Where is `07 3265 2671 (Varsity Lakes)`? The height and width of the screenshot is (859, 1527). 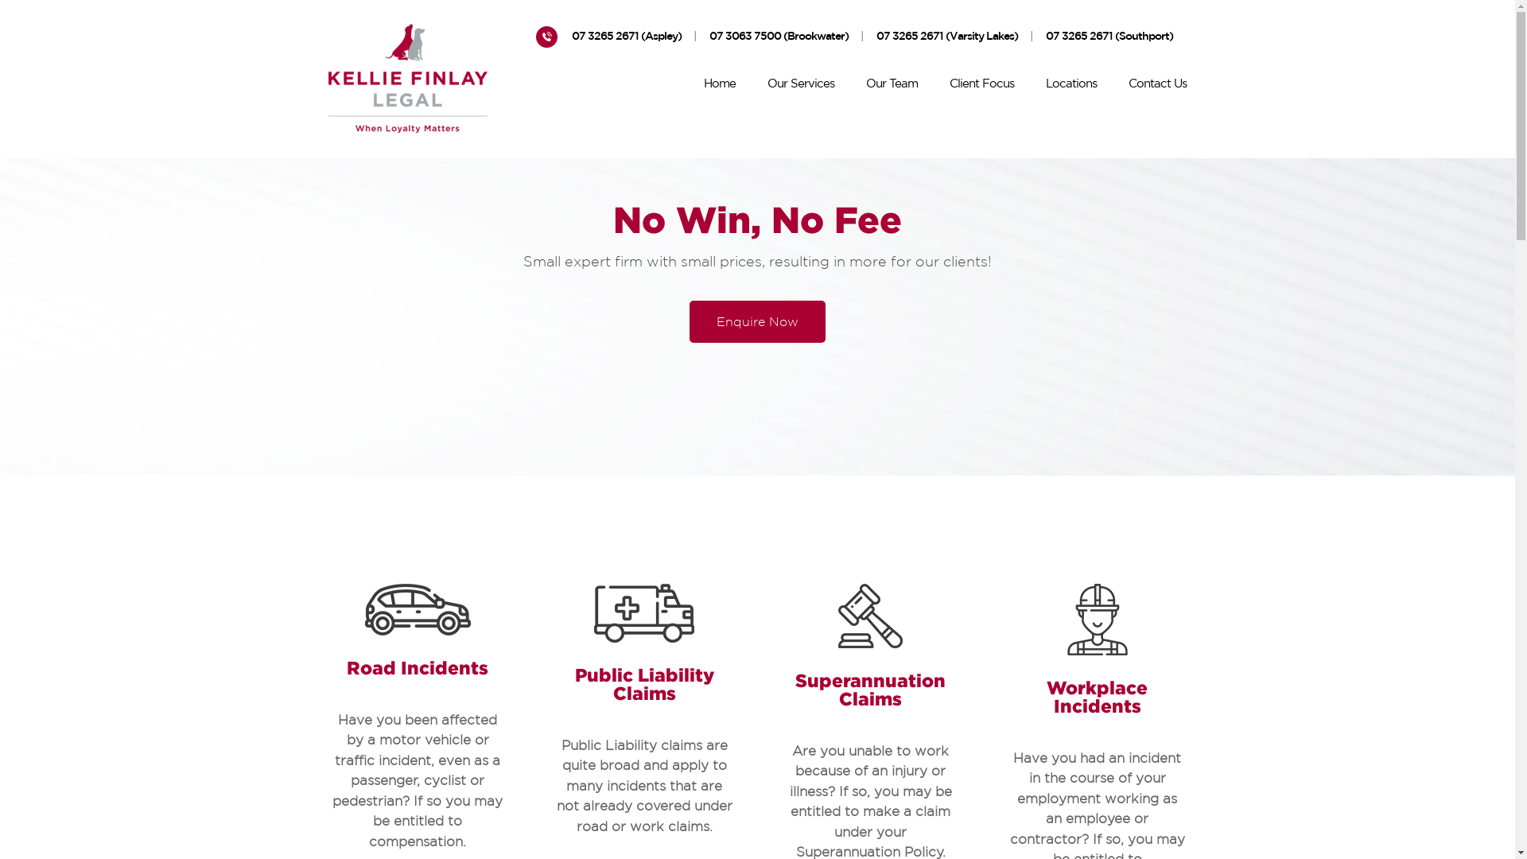
07 3265 2671 (Varsity Lakes) is located at coordinates (947, 39).